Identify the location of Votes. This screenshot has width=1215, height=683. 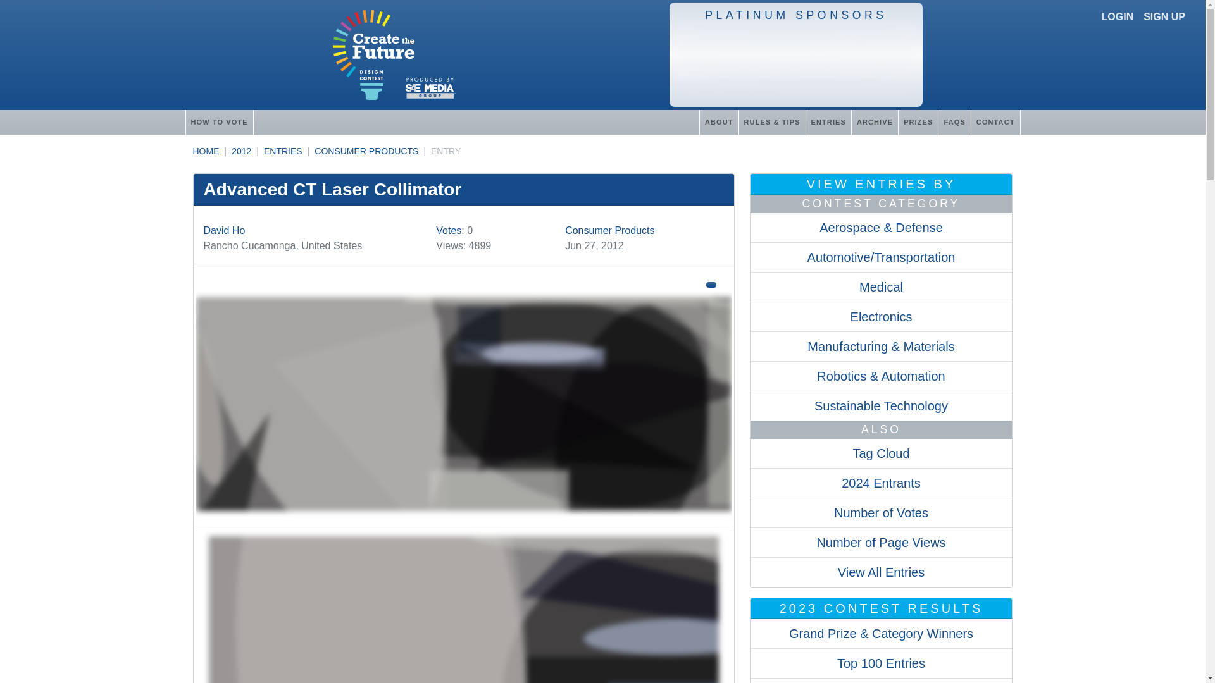
(449, 230).